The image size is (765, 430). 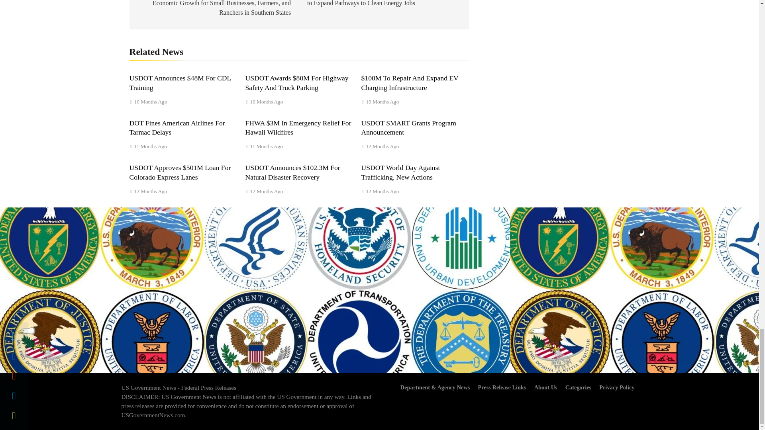 What do you see at coordinates (382, 102) in the screenshot?
I see `10 Months Ago` at bounding box center [382, 102].